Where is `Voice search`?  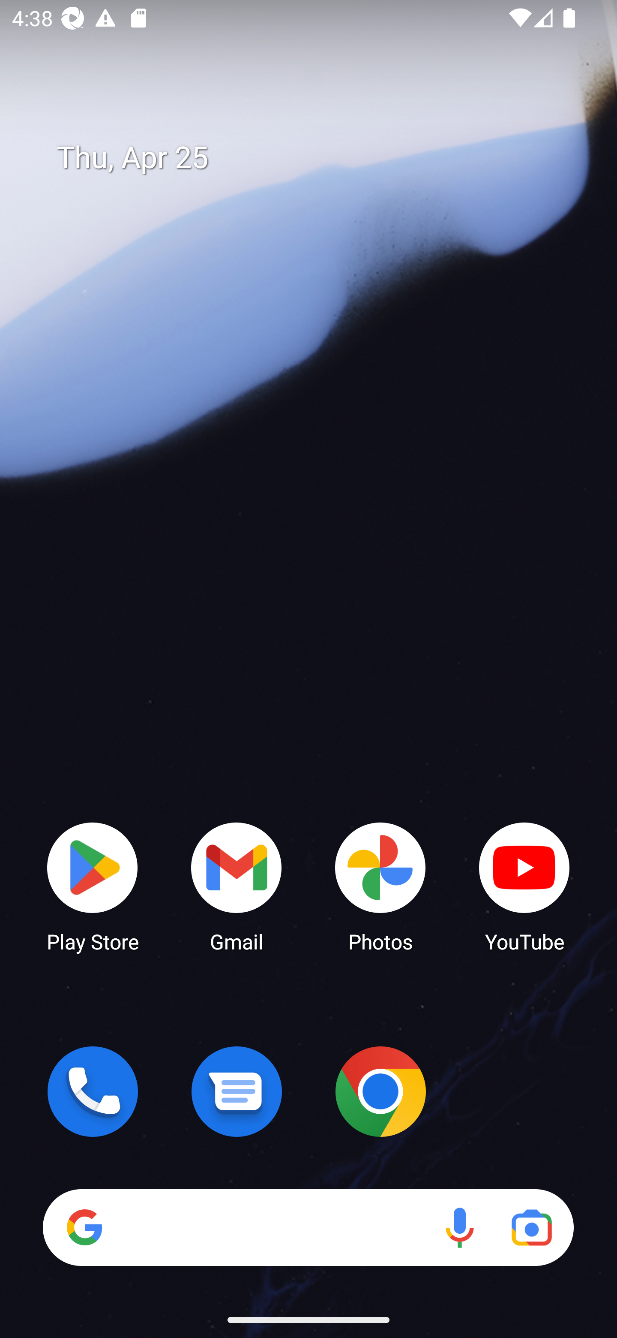 Voice search is located at coordinates (459, 1227).